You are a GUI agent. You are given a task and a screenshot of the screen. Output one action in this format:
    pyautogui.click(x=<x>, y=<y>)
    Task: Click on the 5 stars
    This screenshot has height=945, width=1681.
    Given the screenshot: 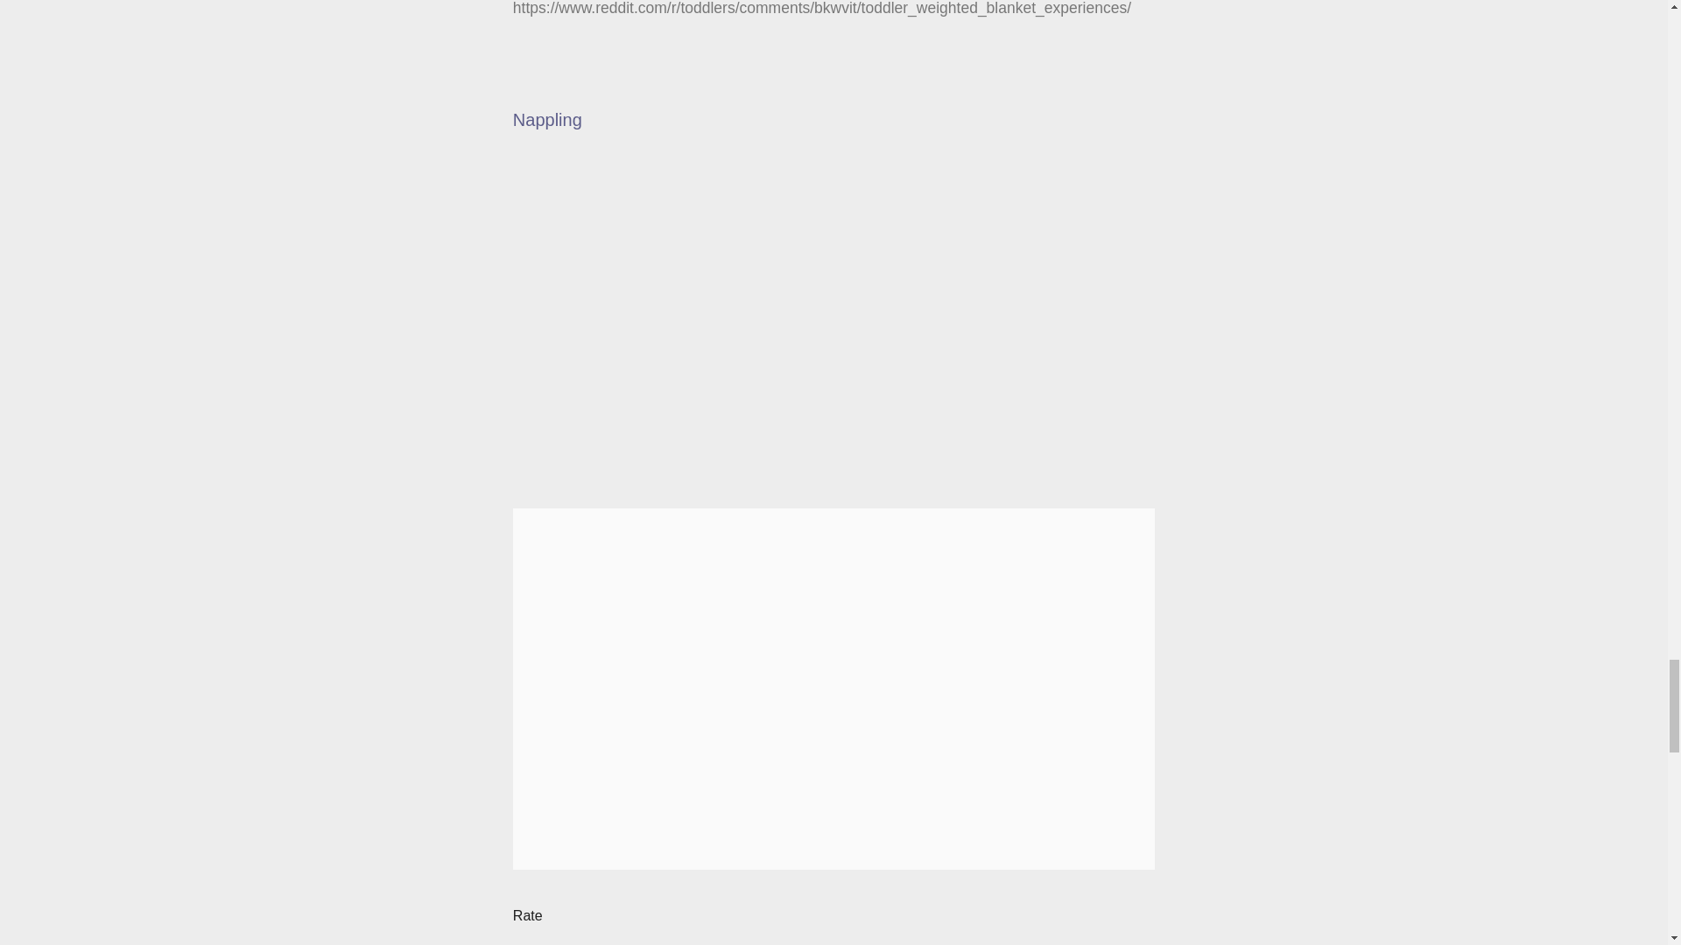 What is the action you would take?
    pyautogui.click(x=629, y=916)
    